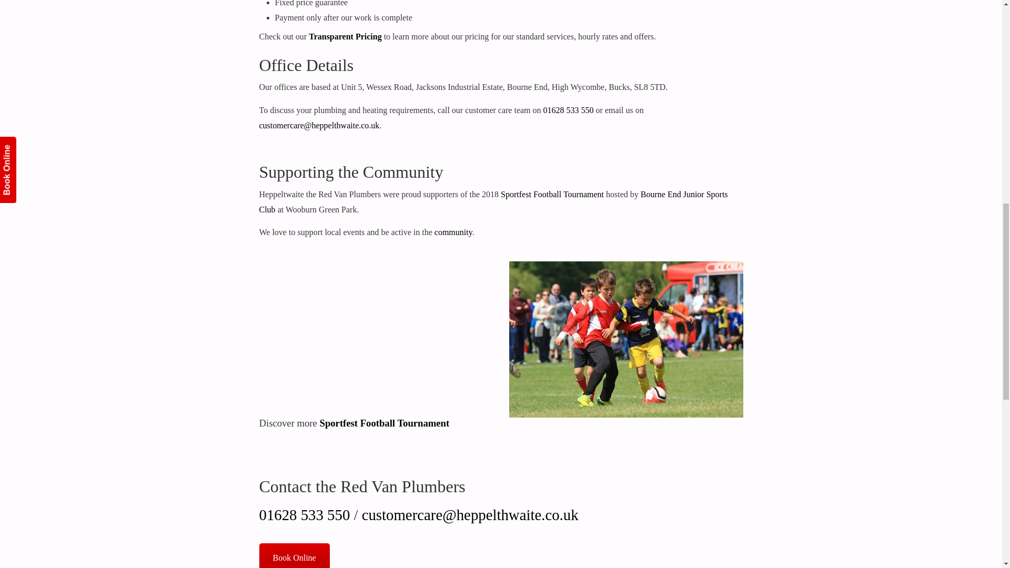 The image size is (1010, 568). What do you see at coordinates (453, 232) in the screenshot?
I see `community` at bounding box center [453, 232].